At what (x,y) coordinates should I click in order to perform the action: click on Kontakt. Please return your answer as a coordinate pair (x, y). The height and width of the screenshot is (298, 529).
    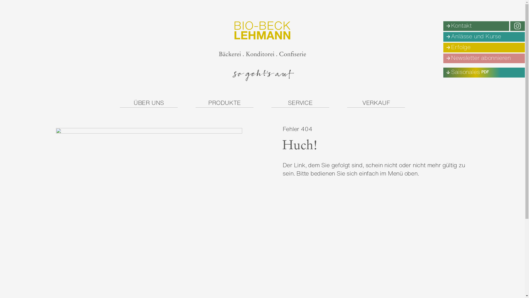
    Looking at the image, I should click on (476, 26).